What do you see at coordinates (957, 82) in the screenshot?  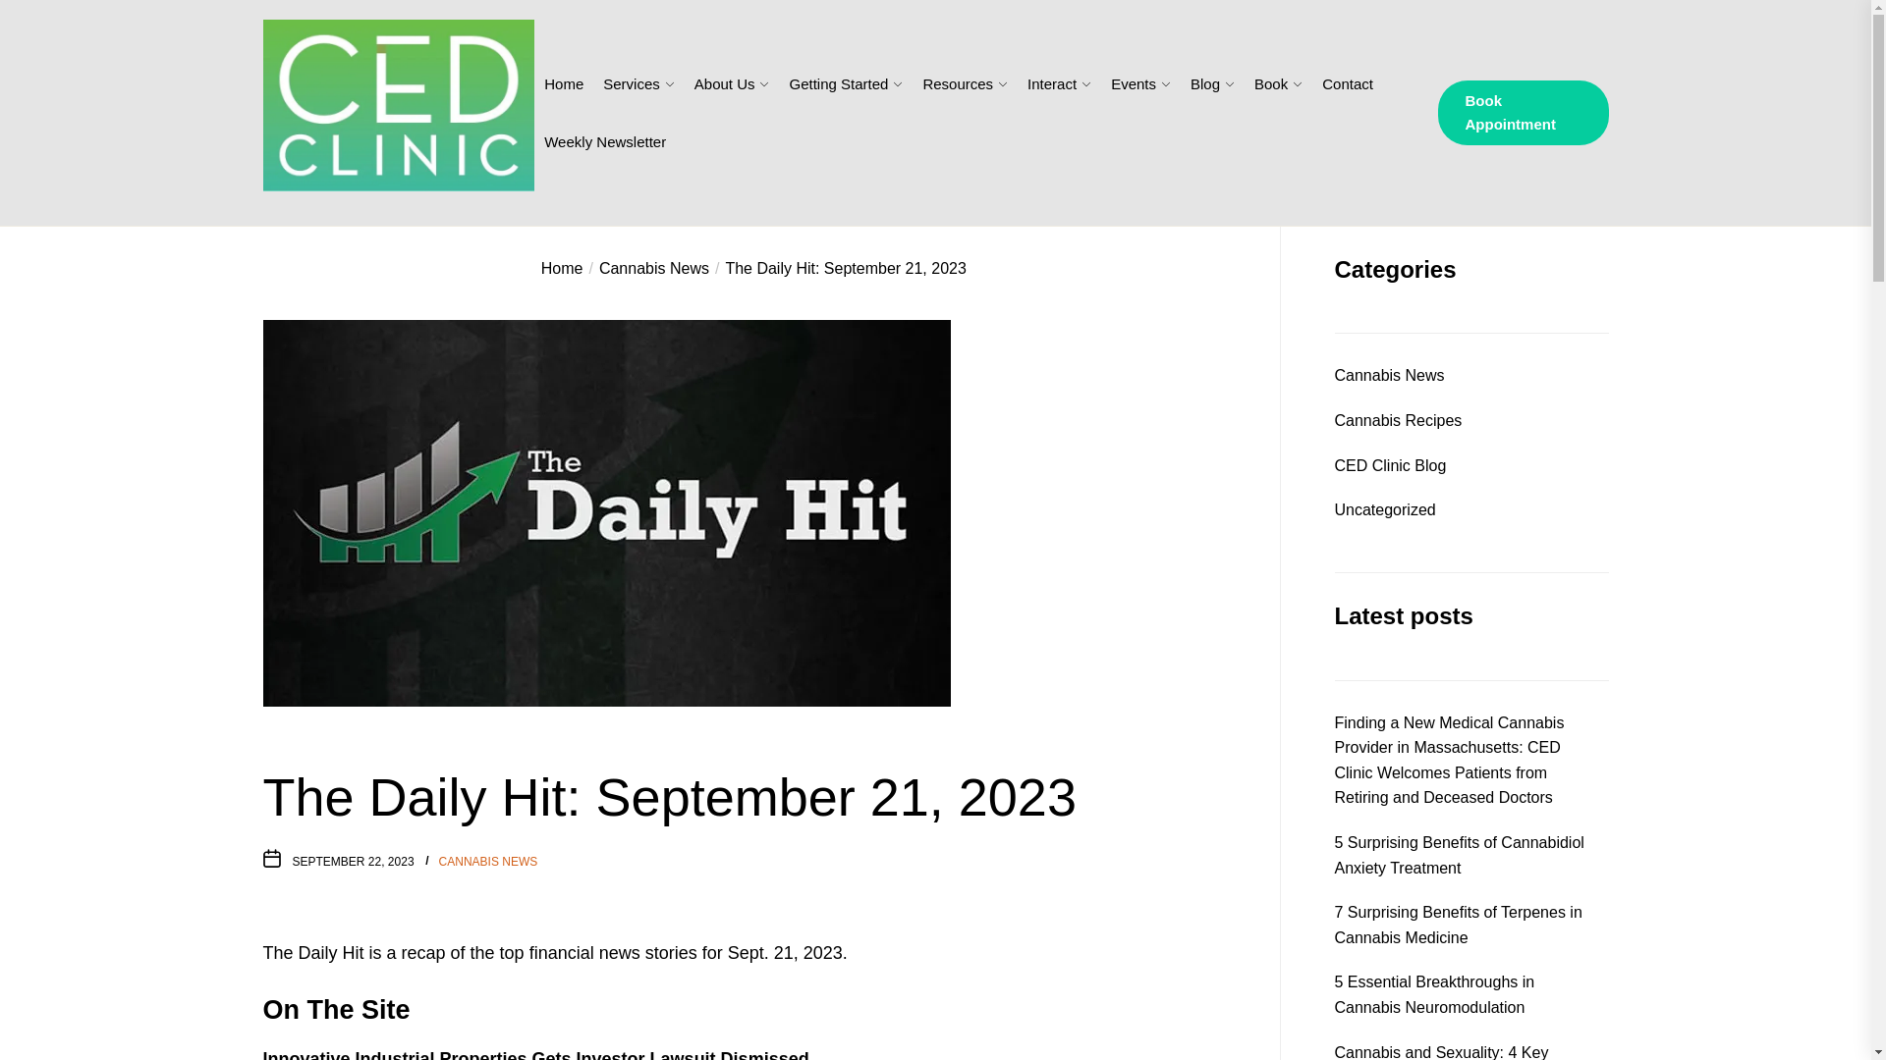 I see `Resources` at bounding box center [957, 82].